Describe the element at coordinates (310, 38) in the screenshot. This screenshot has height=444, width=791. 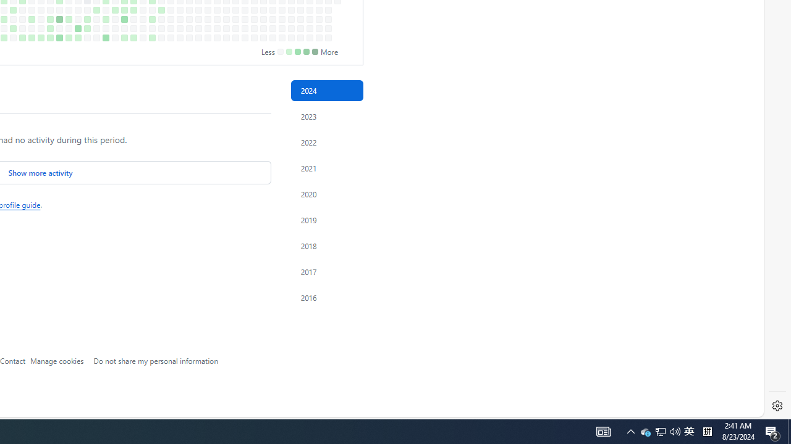
I see `No contributions on December 14th.` at that location.